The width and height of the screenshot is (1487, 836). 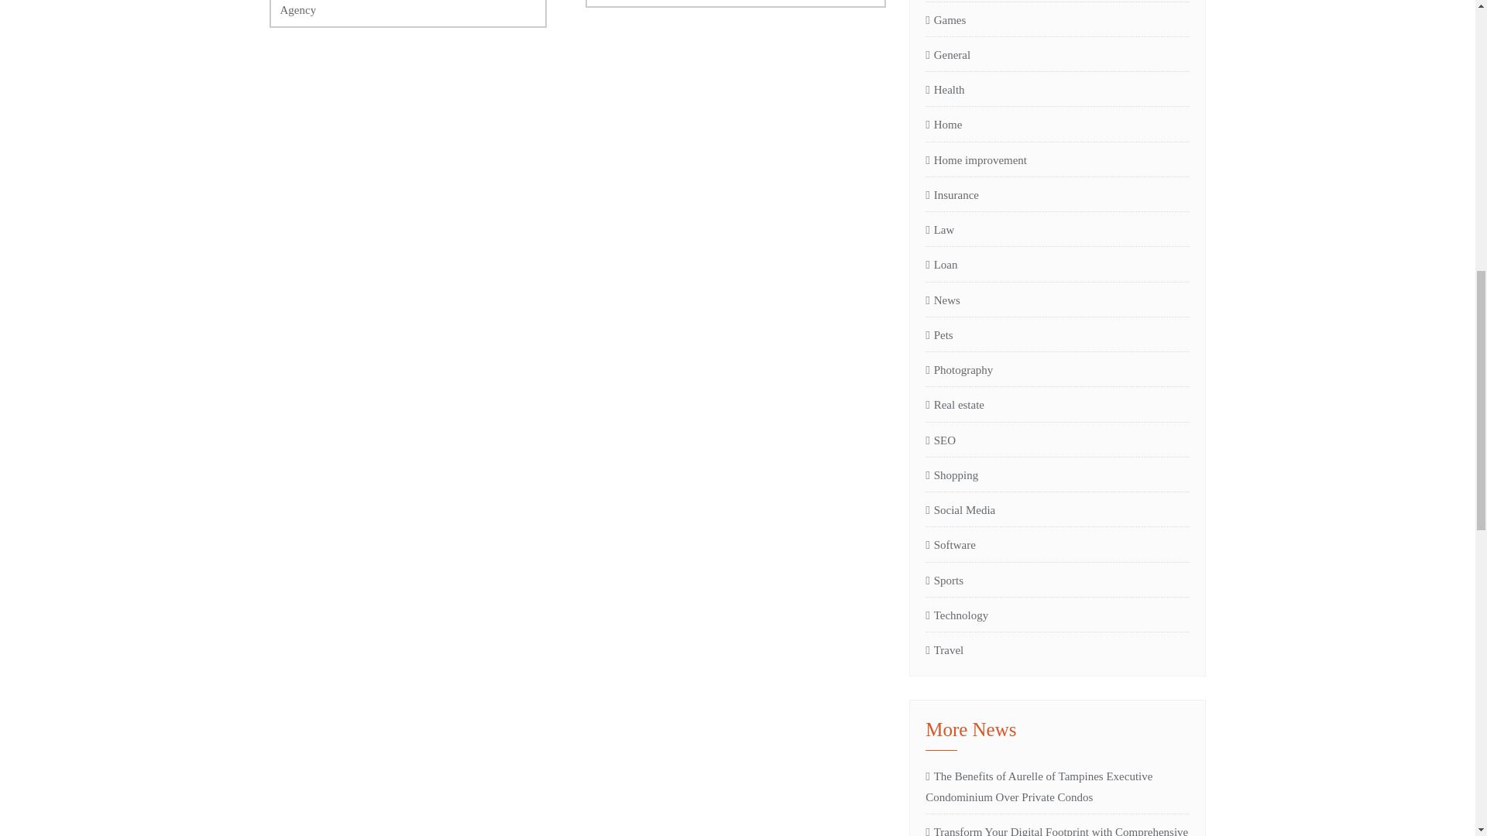 What do you see at coordinates (939, 335) in the screenshot?
I see `Pets` at bounding box center [939, 335].